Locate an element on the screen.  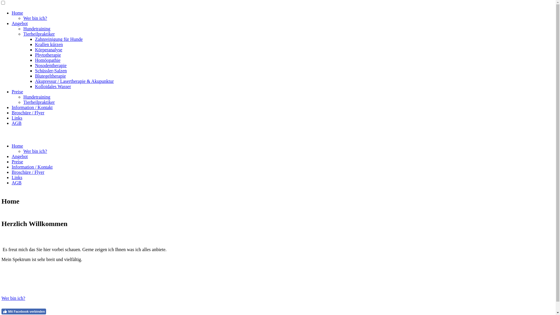
AGB is located at coordinates (17, 183).